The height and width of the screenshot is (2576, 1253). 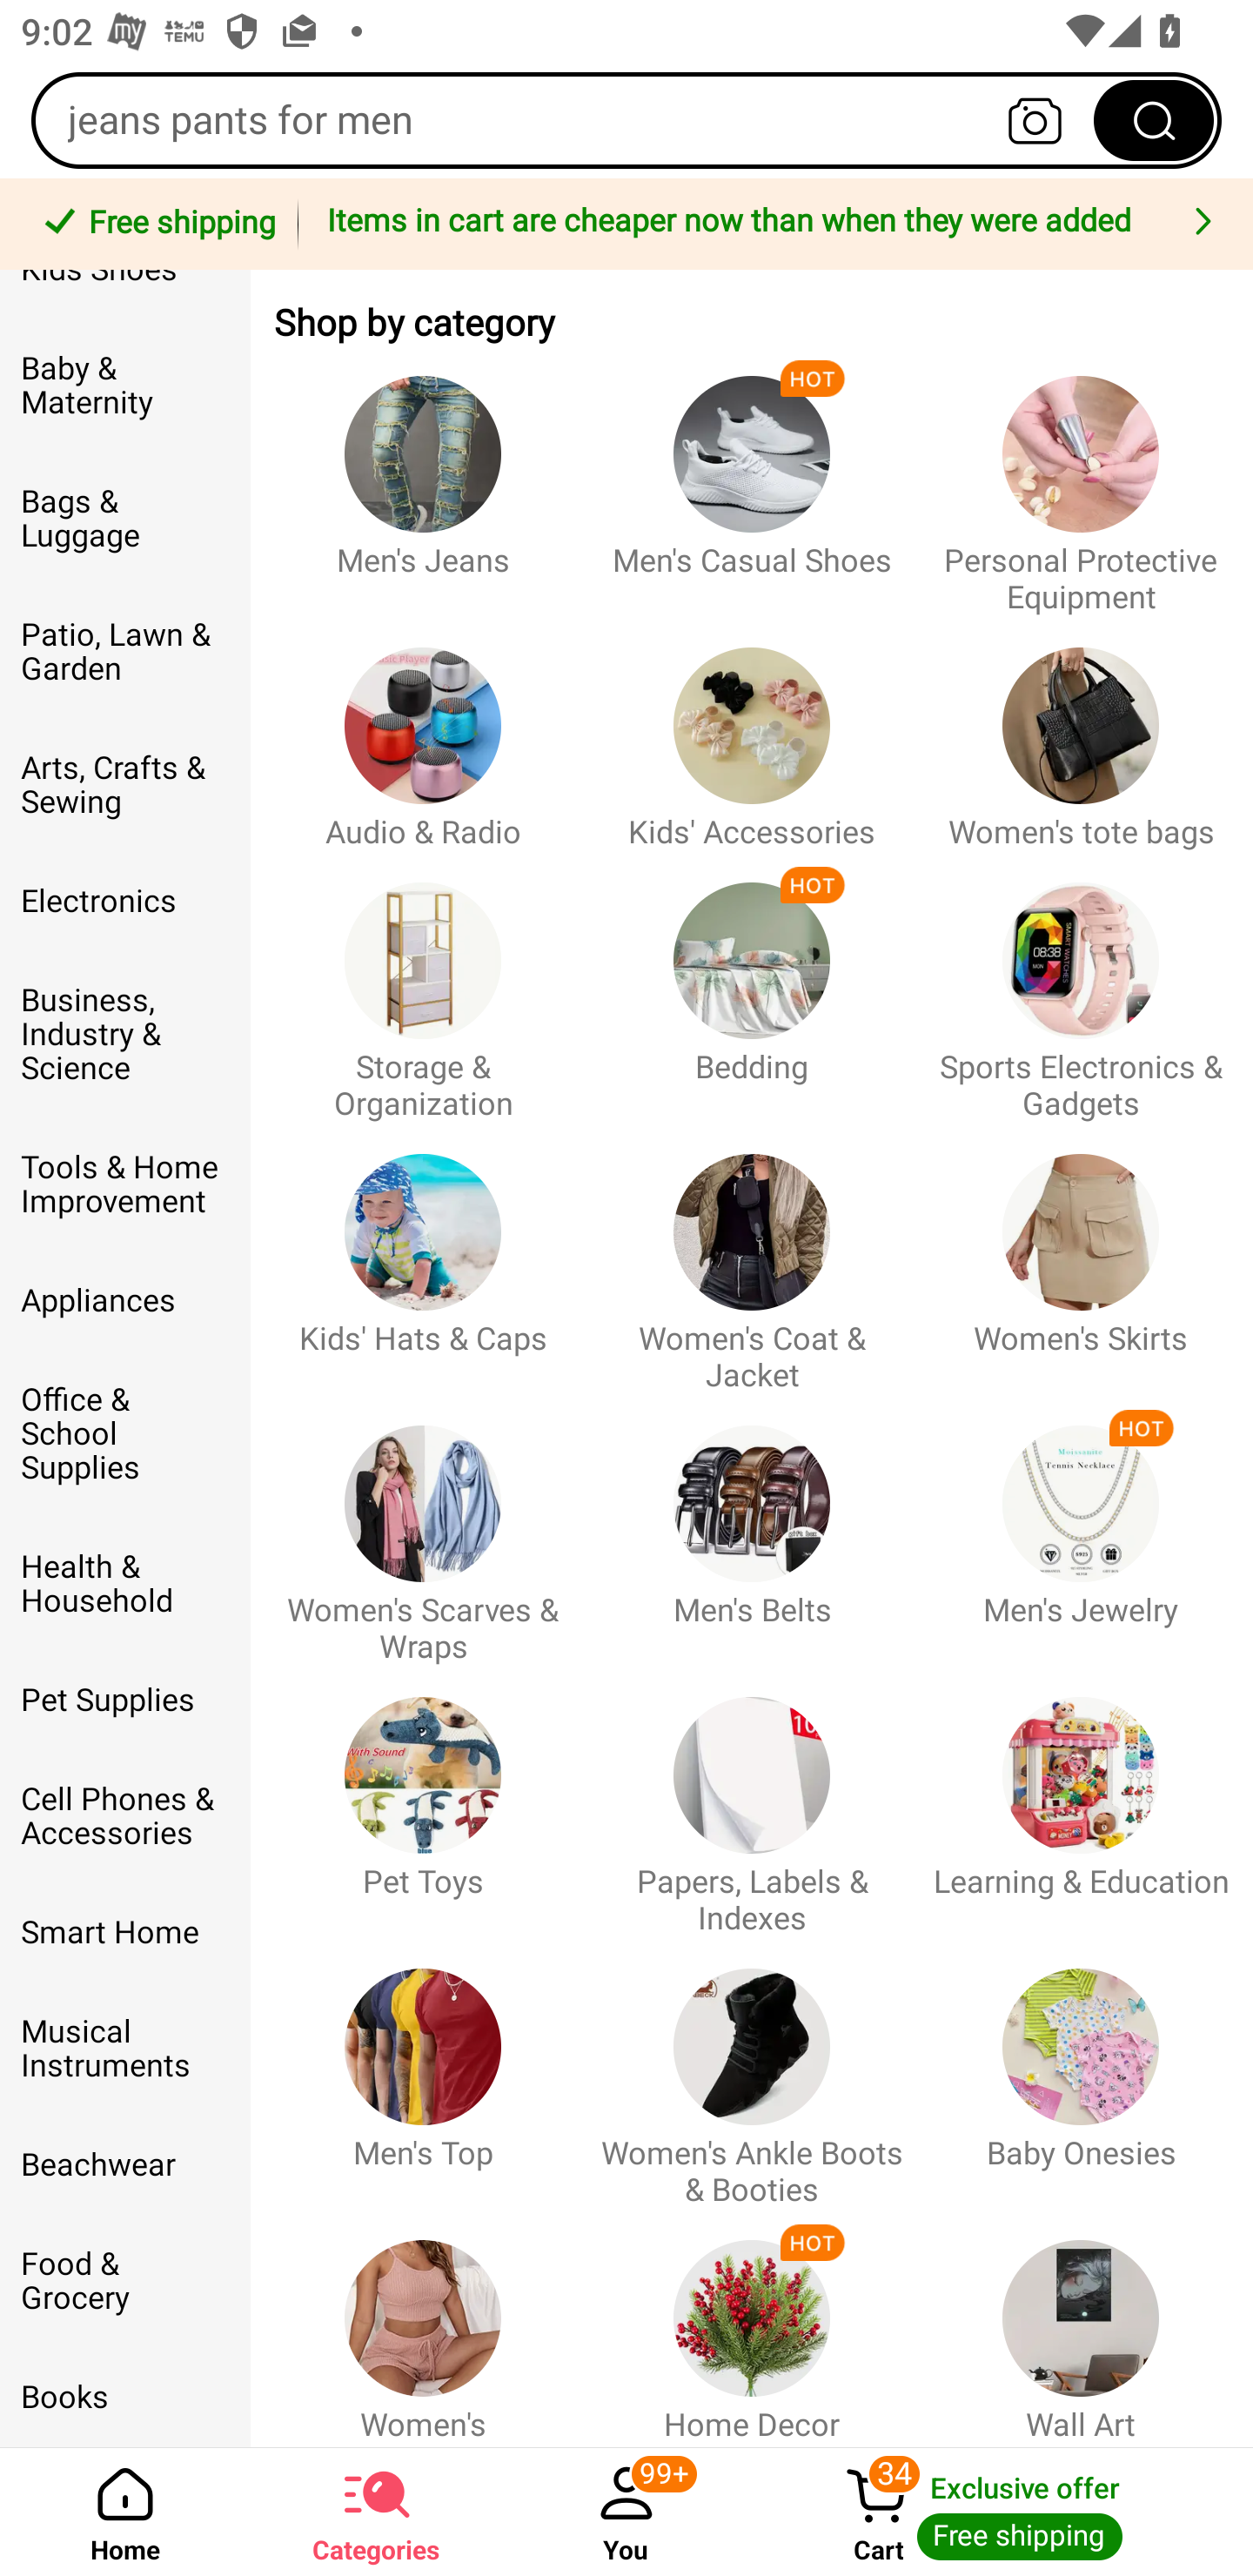 I want to click on Wall Art, so click(x=1081, y=2327).